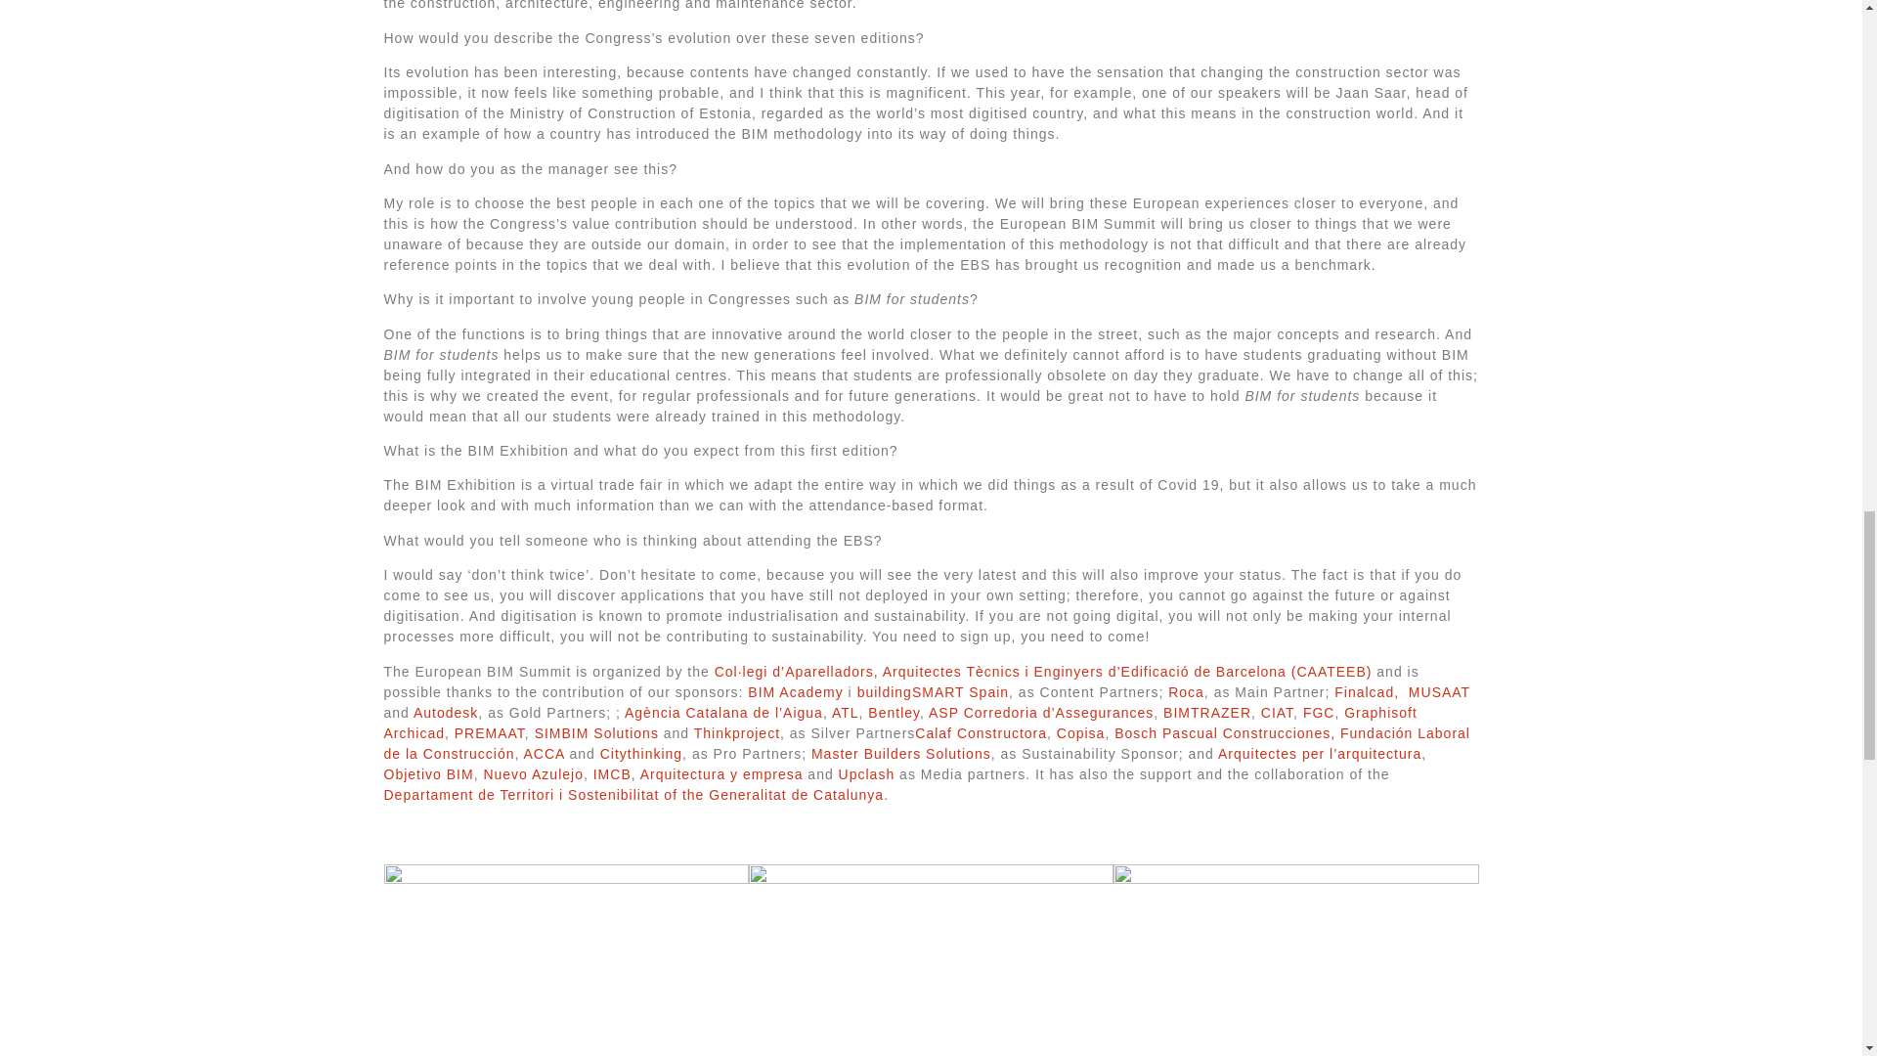  I want to click on CIAT, so click(1277, 712).